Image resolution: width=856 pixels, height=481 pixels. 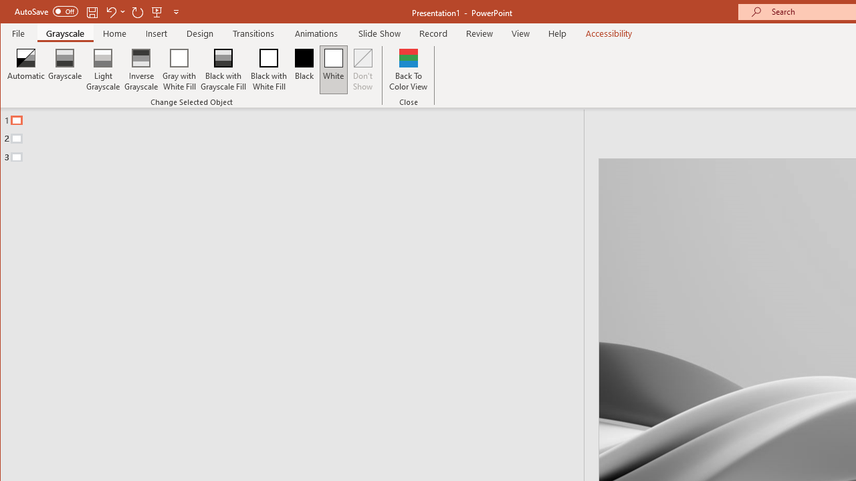 I want to click on Black with Grayscale Fill, so click(x=223, y=69).